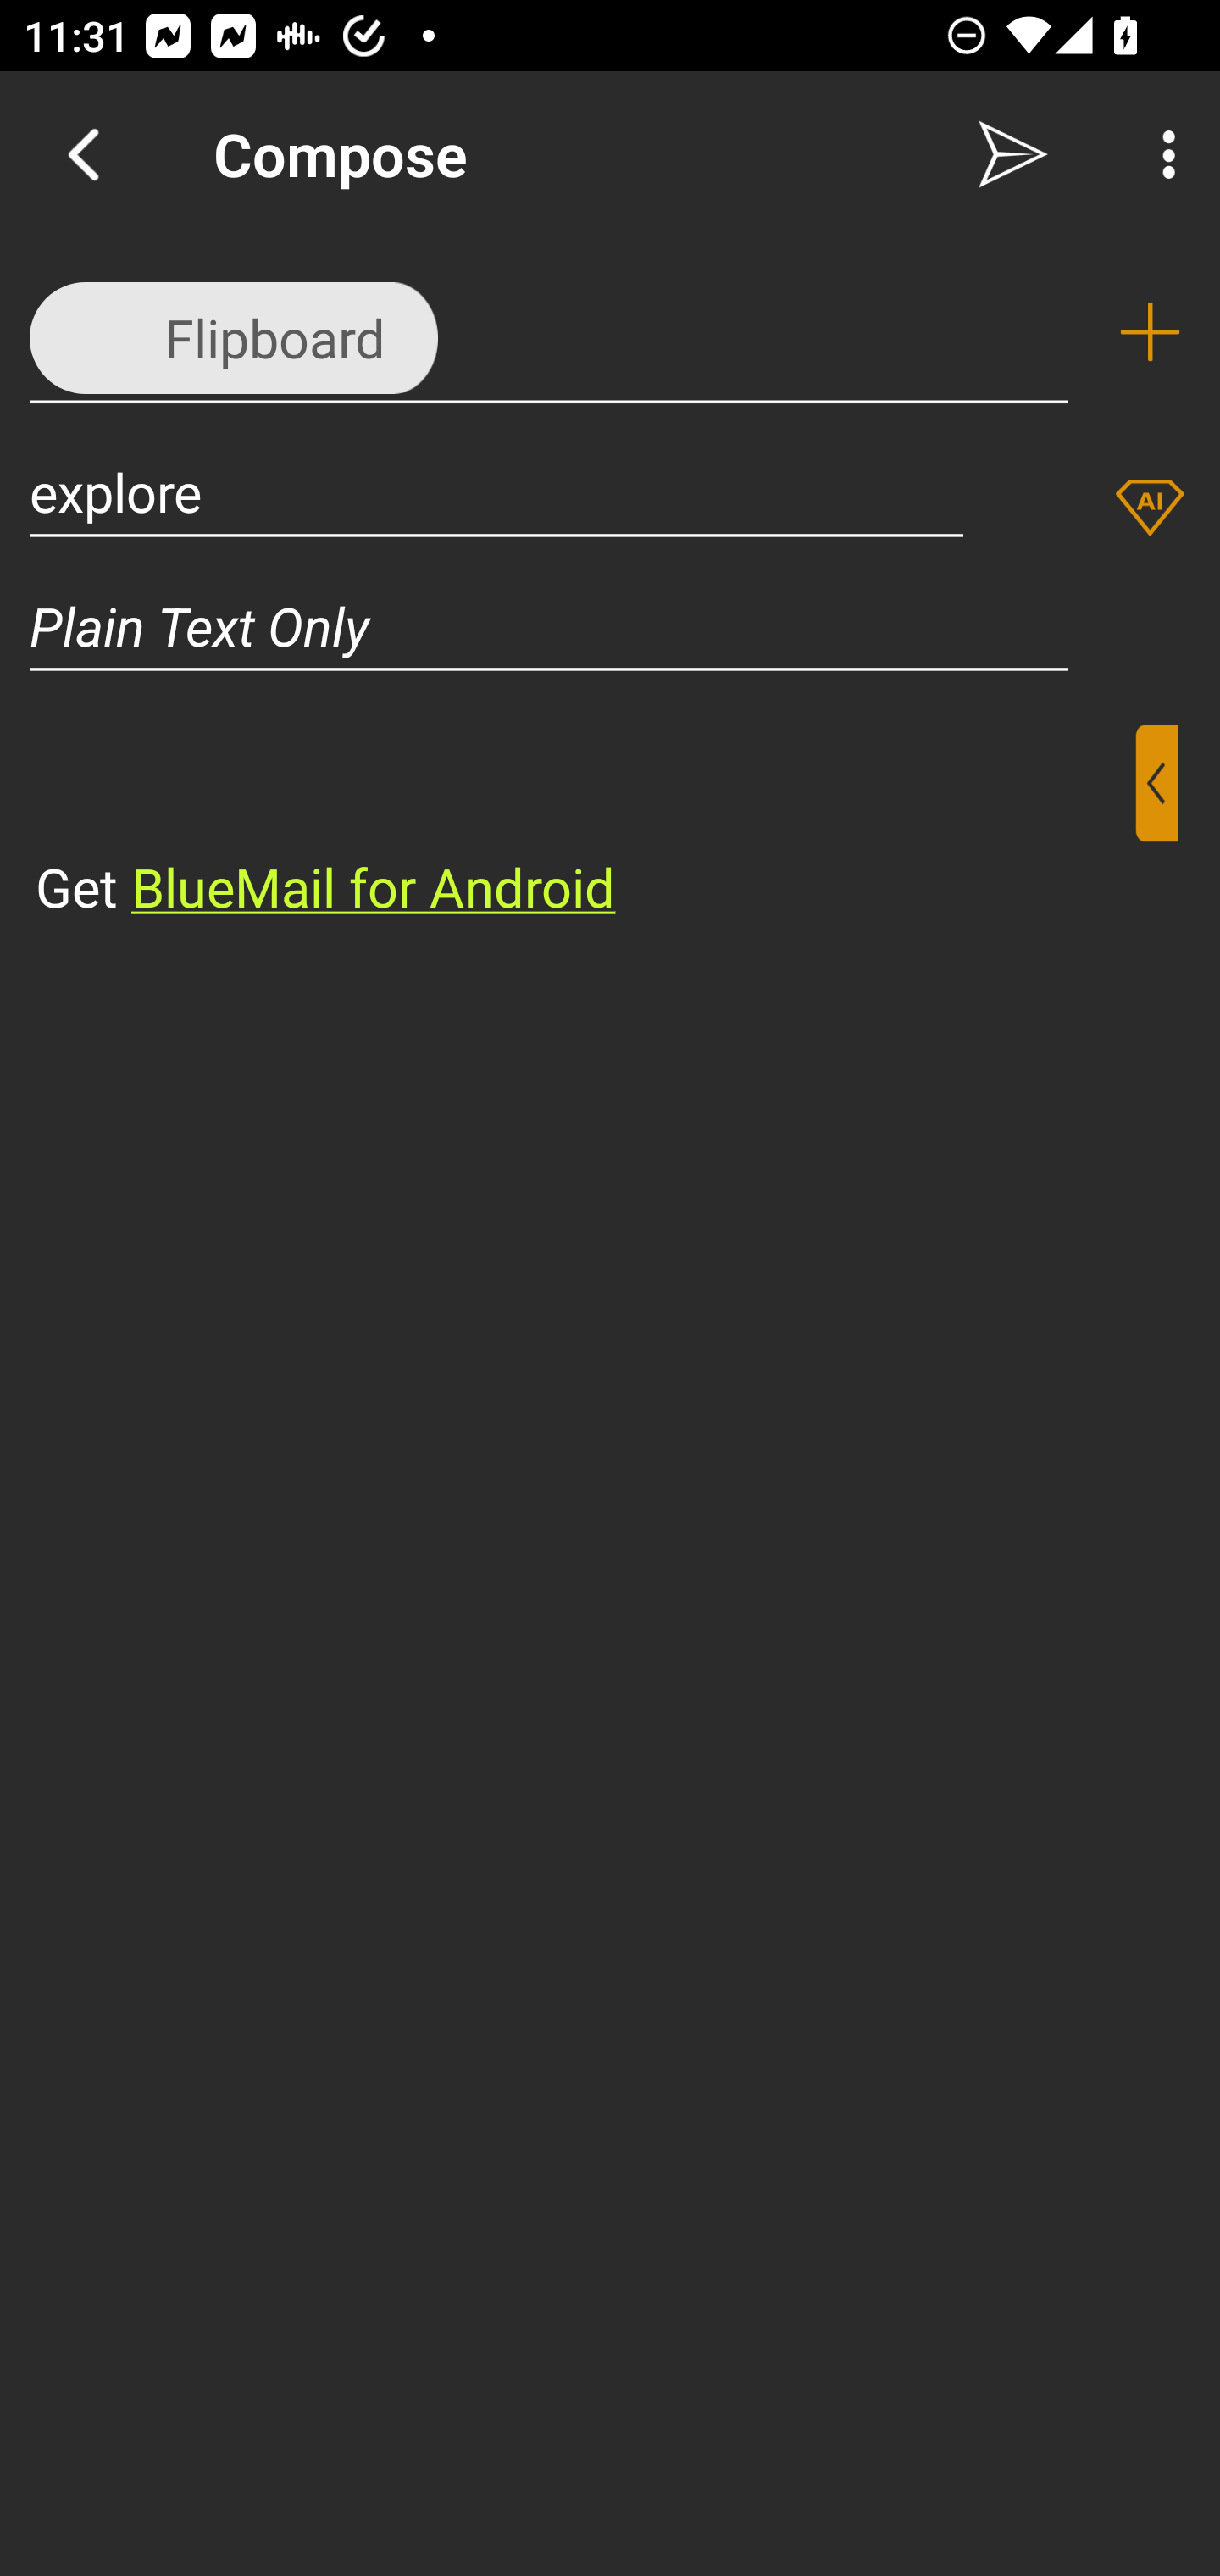 The width and height of the screenshot is (1220, 2576). Describe the element at coordinates (1150, 332) in the screenshot. I see `Add recipient (To)` at that location.